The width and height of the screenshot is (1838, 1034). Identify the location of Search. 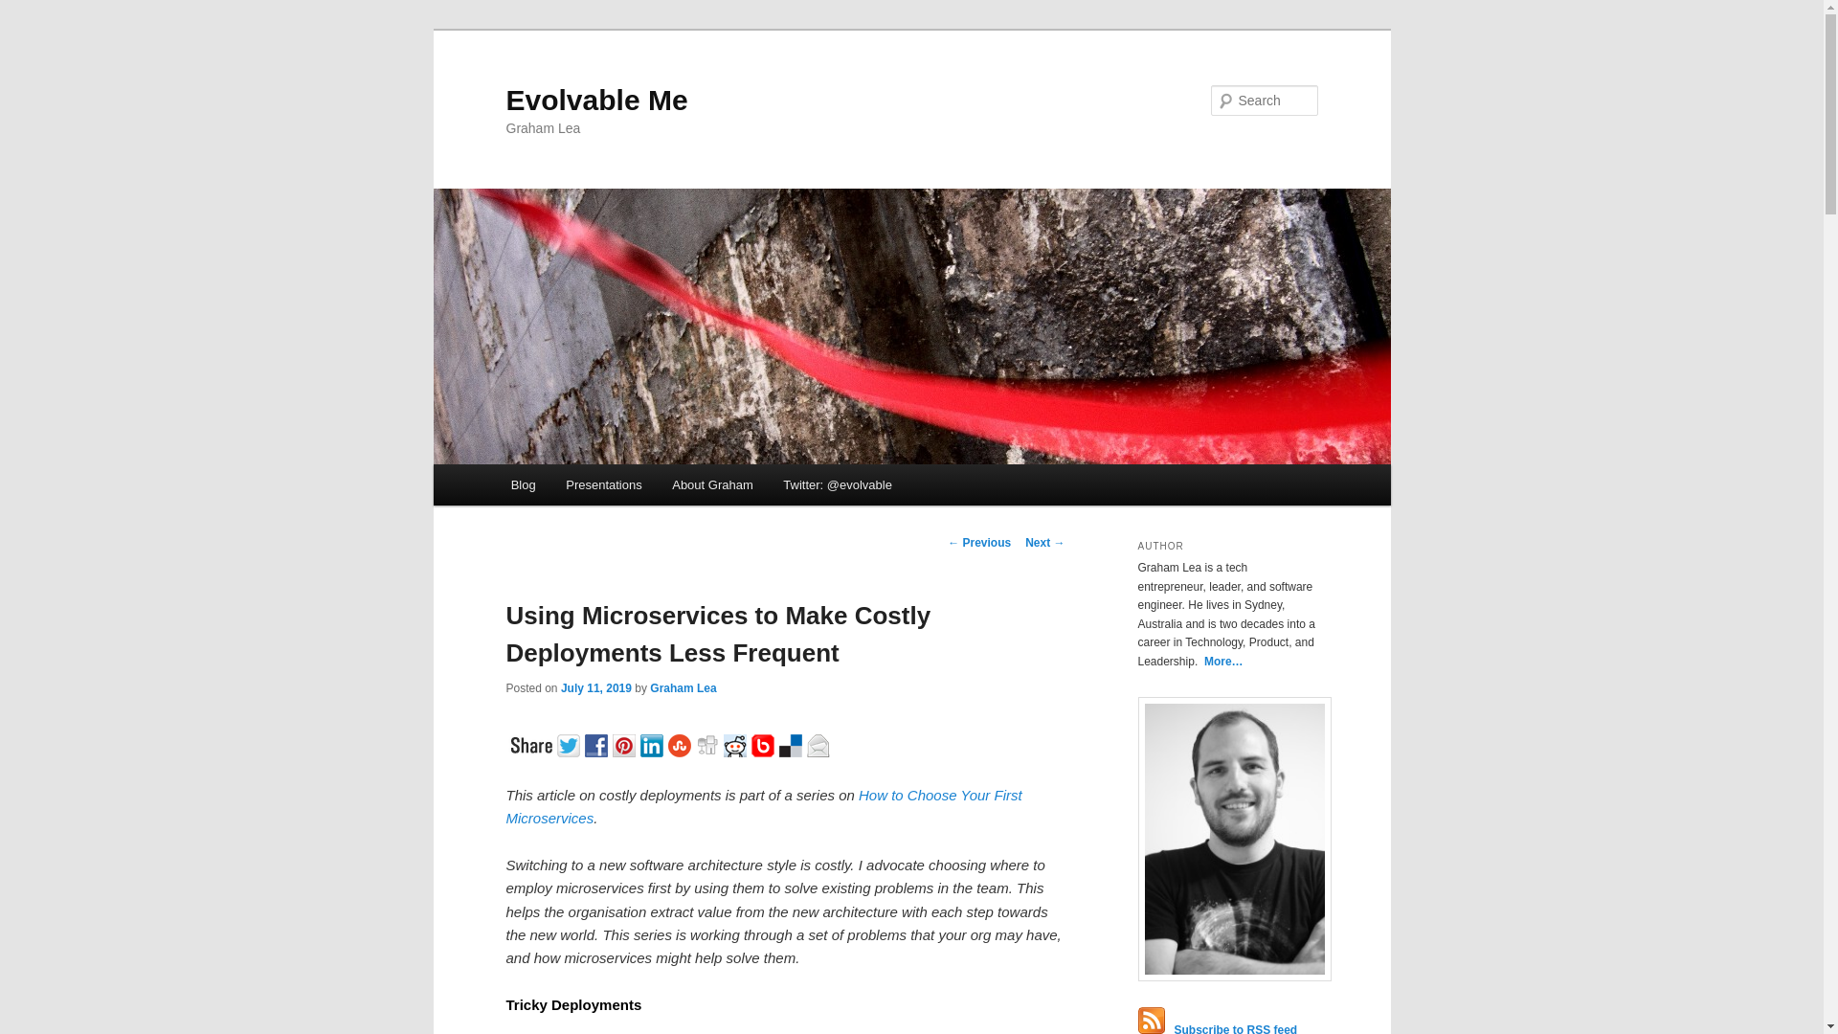
(31, 11).